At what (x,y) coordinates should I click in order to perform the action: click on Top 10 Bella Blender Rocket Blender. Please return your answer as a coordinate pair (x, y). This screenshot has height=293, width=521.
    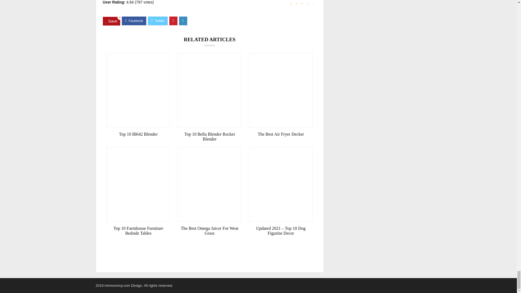
    Looking at the image, I should click on (209, 137).